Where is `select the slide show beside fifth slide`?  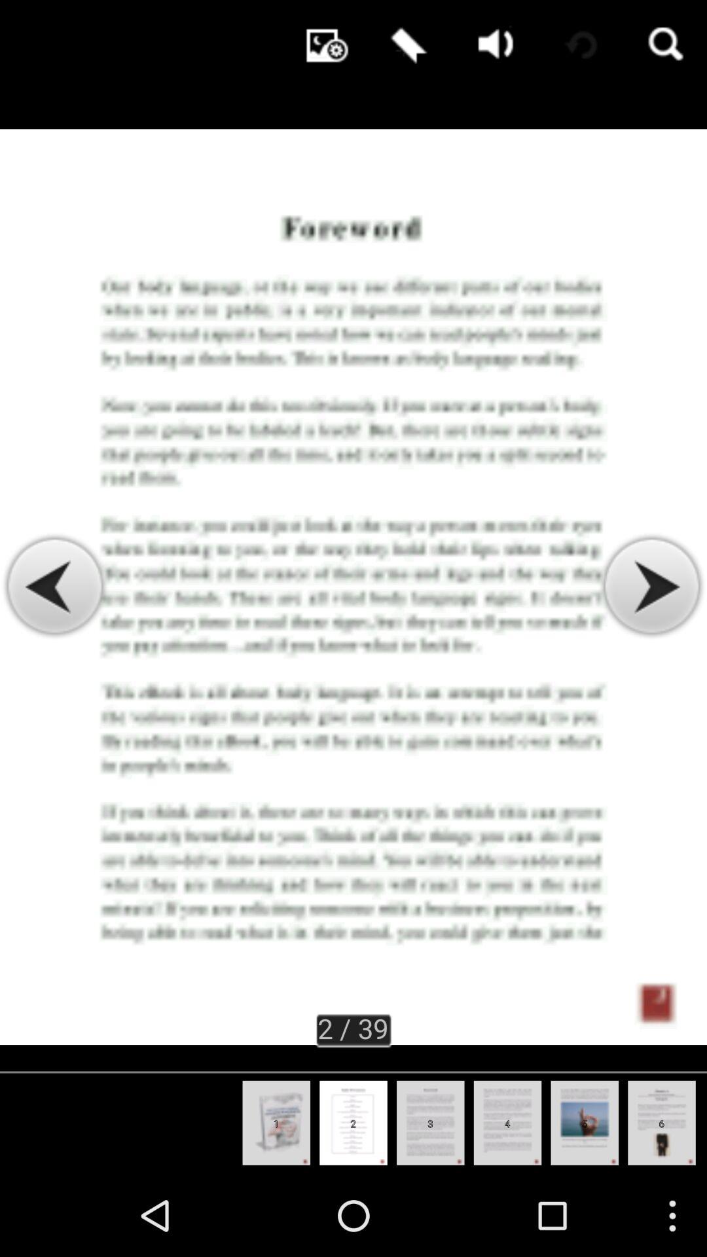 select the slide show beside fifth slide is located at coordinates (662, 1123).